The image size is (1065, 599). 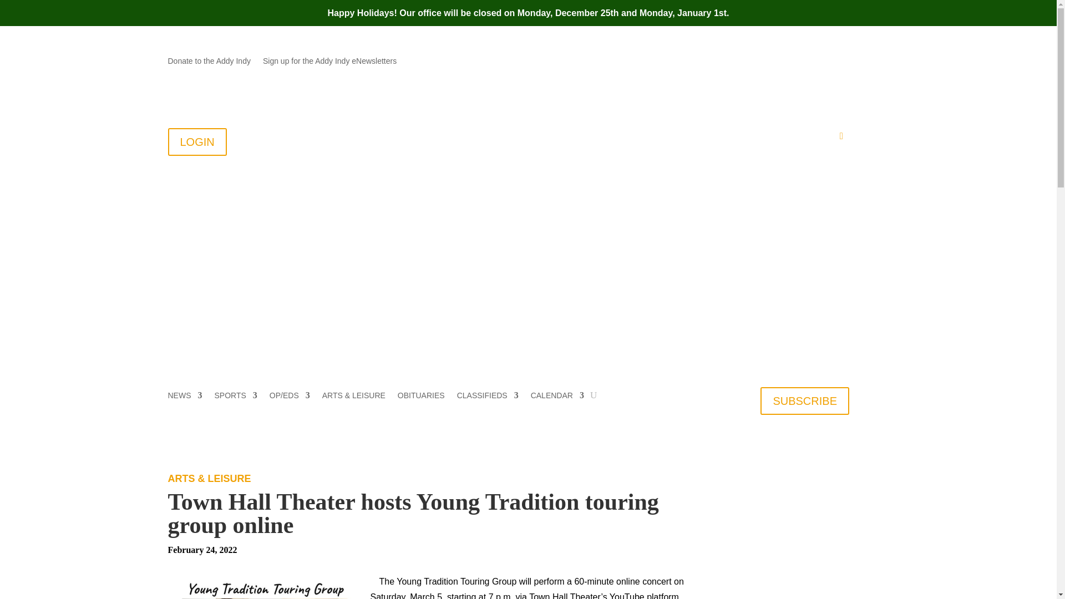 I want to click on Follow on Facebook, so click(x=795, y=62).